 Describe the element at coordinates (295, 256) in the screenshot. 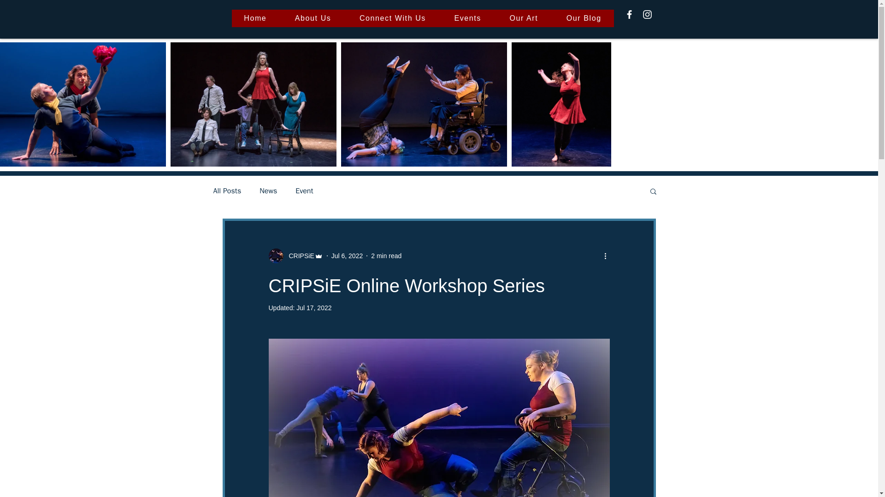

I see `CRIPSiE` at that location.